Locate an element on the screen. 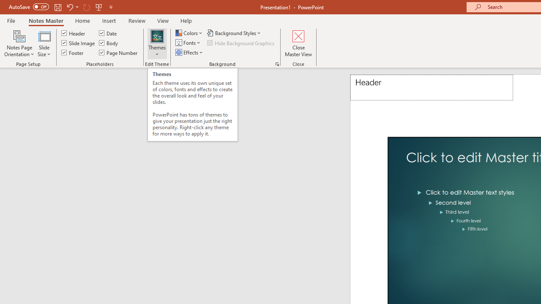  Background Styles is located at coordinates (235, 33).